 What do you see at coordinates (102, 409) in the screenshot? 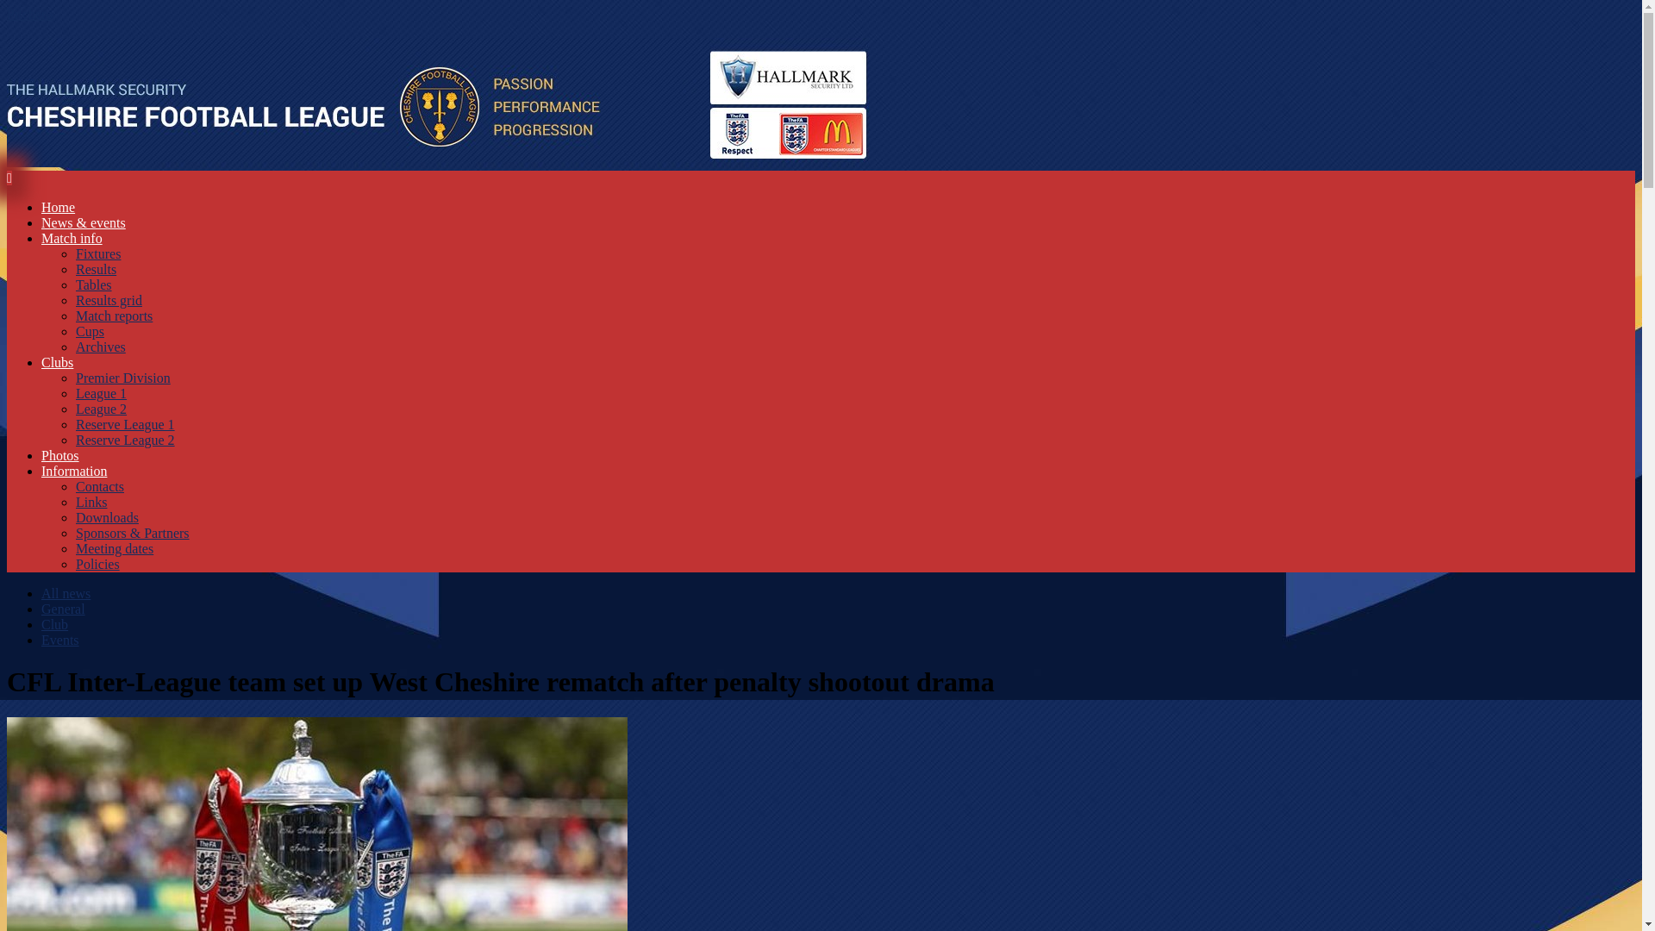
I see `League 2` at bounding box center [102, 409].